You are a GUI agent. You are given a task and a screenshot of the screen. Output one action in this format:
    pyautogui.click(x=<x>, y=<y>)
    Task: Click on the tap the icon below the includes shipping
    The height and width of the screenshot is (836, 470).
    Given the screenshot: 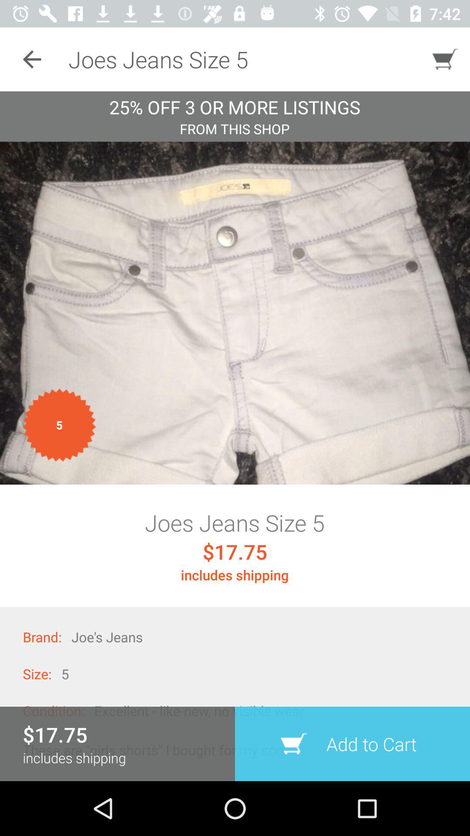 What is the action you would take?
    pyautogui.click(x=352, y=744)
    